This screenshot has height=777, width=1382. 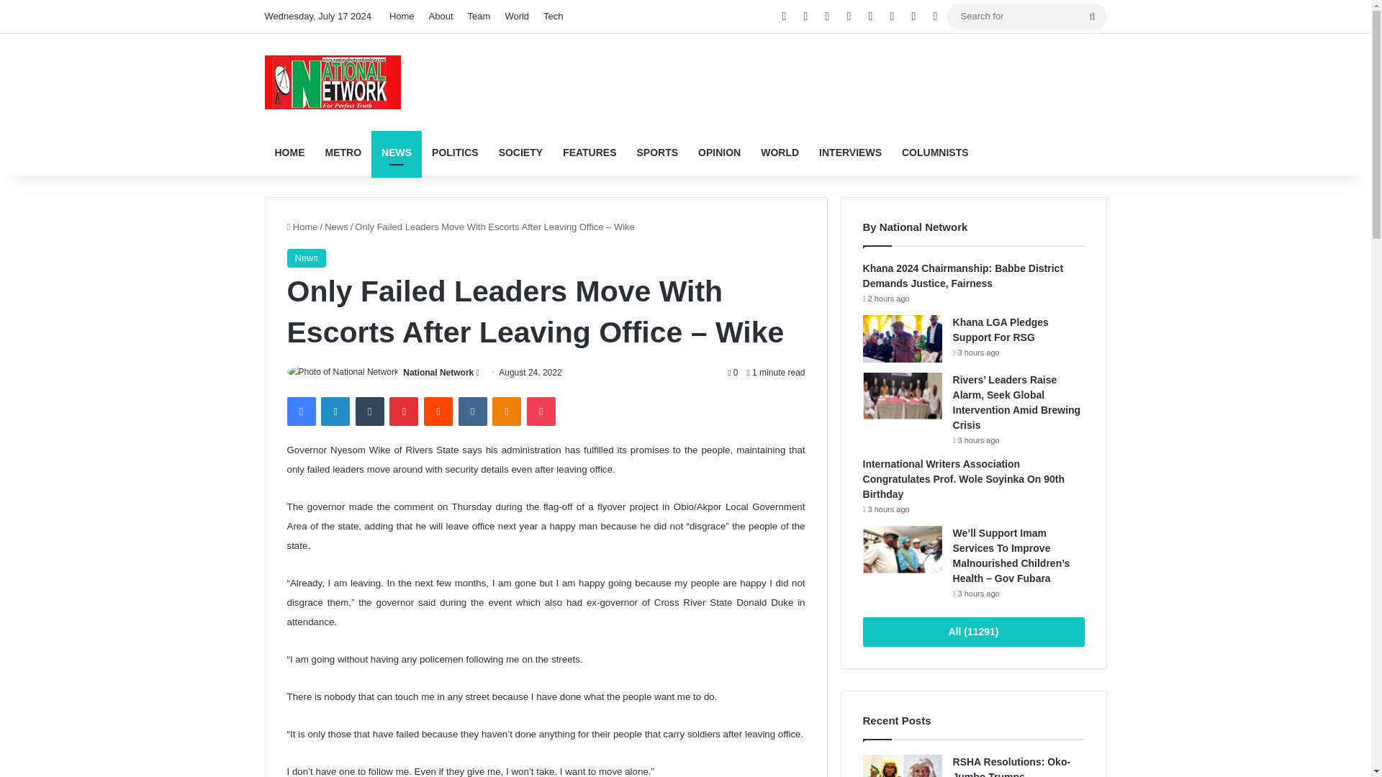 What do you see at coordinates (438, 372) in the screenshot?
I see `National Network` at bounding box center [438, 372].